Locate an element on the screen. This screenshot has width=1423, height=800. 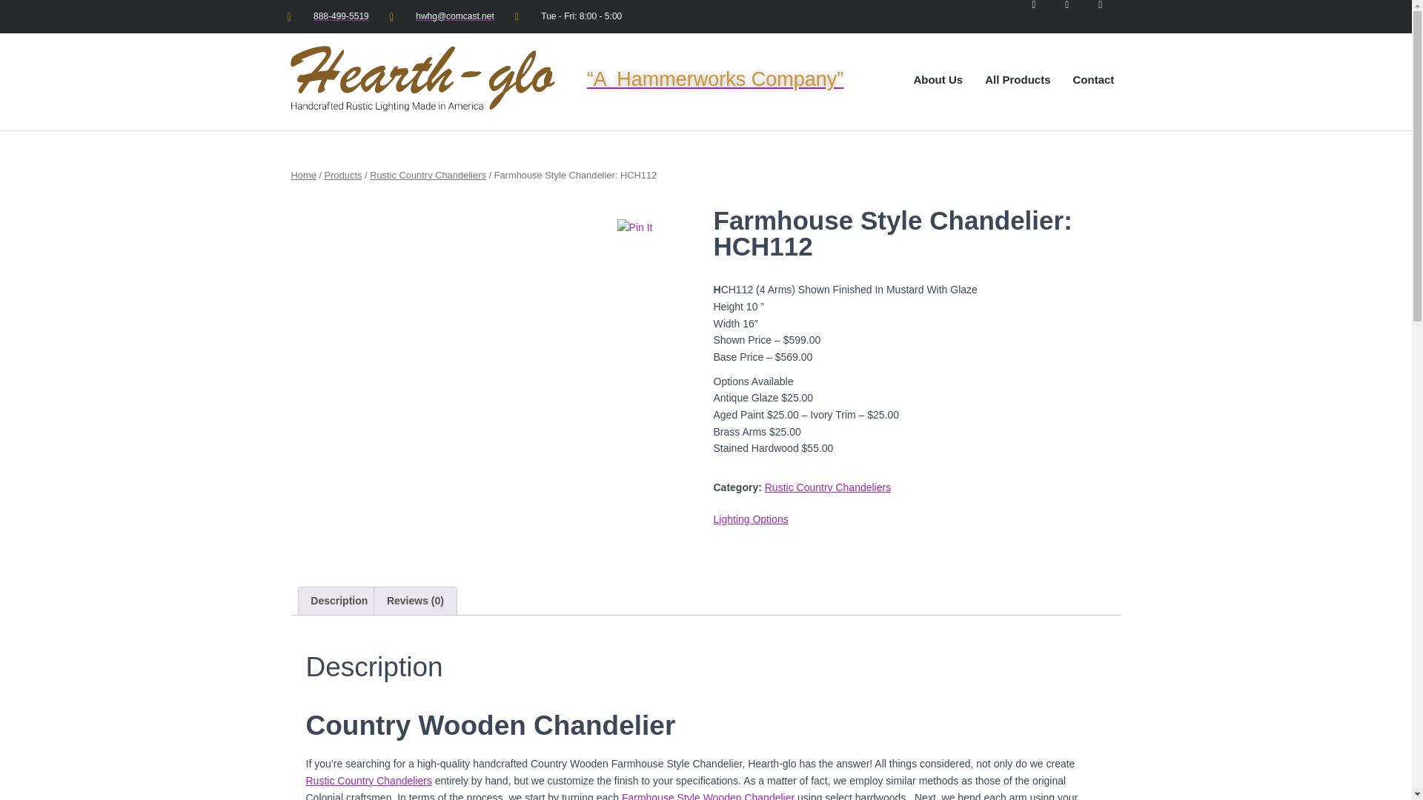
Rustic Country Chandeliers is located at coordinates (428, 175).